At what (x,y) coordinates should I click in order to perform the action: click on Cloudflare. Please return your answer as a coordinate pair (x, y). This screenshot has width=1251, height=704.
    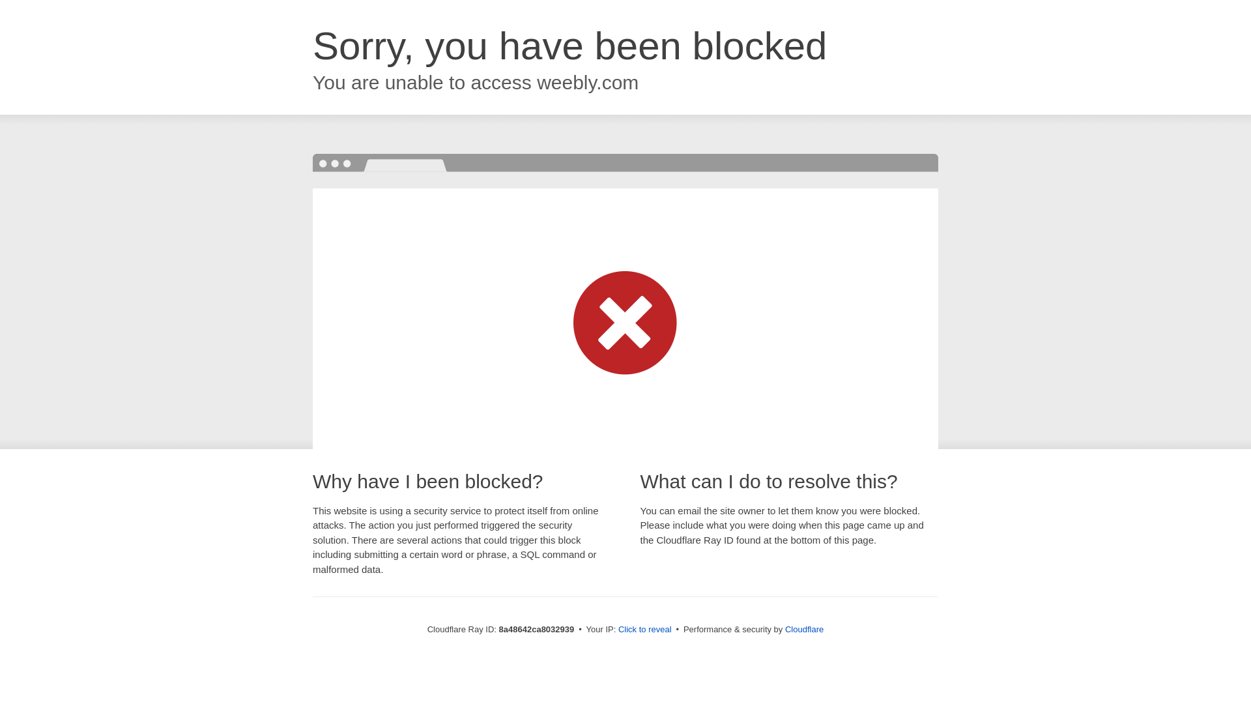
    Looking at the image, I should click on (804, 629).